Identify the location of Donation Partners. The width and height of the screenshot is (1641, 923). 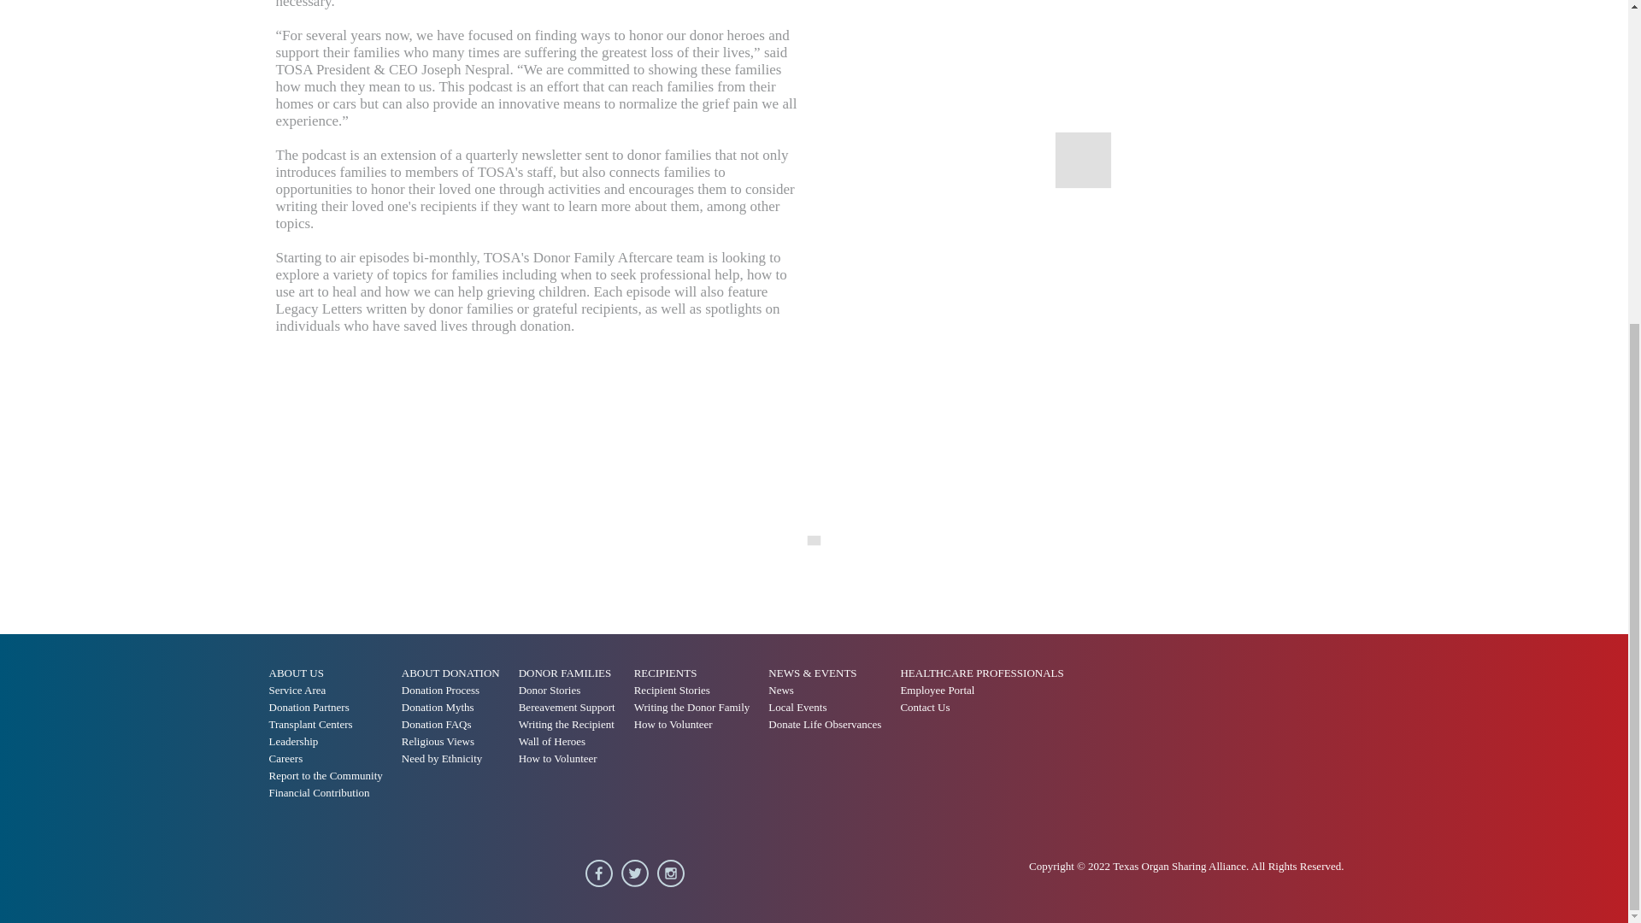
(332, 708).